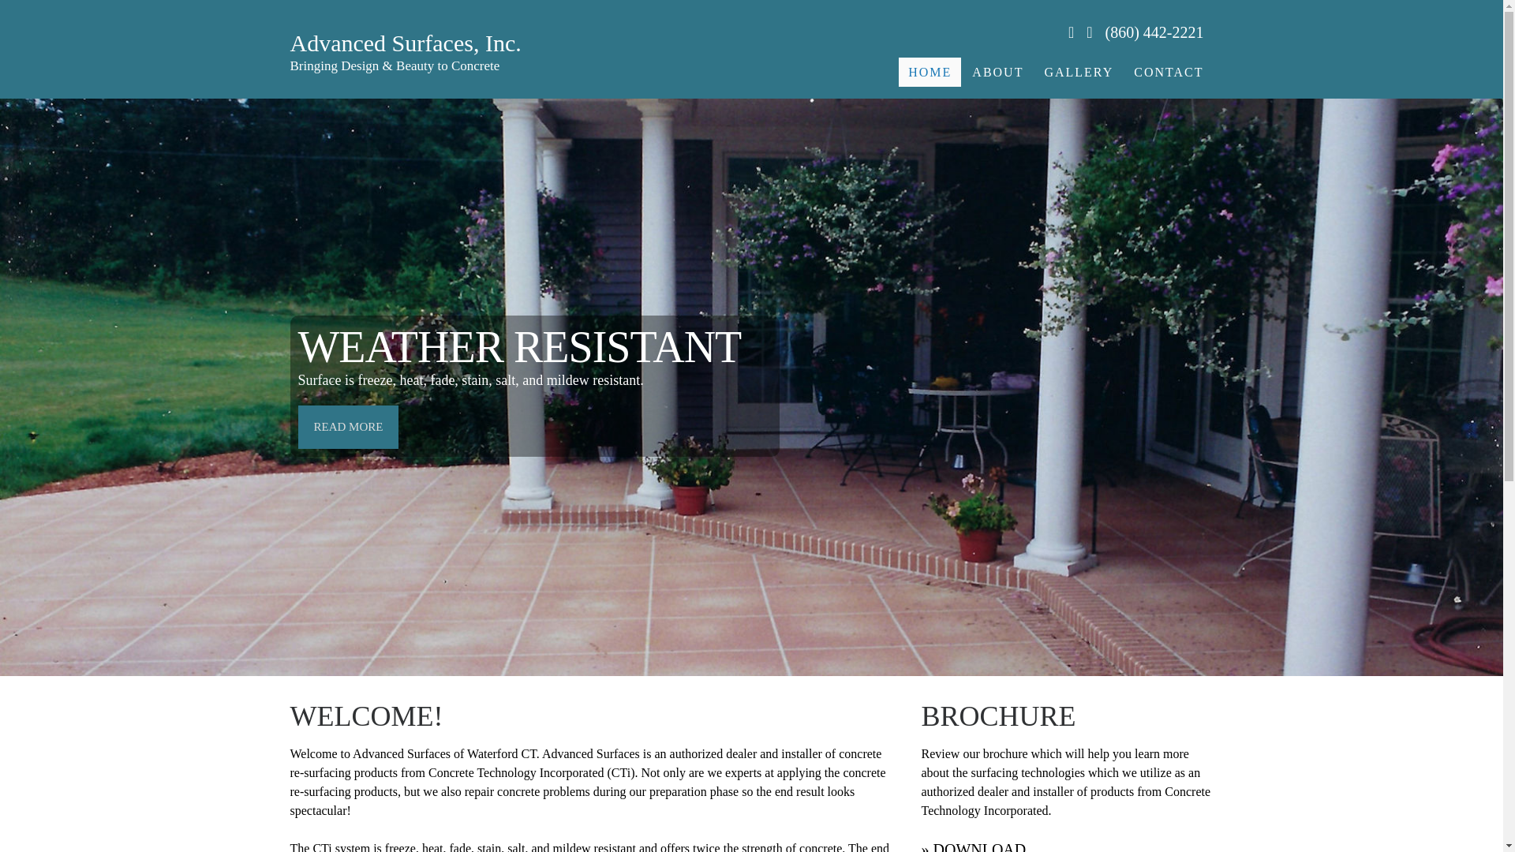 The image size is (1515, 852). What do you see at coordinates (349, 428) in the screenshot?
I see `READ MORE` at bounding box center [349, 428].